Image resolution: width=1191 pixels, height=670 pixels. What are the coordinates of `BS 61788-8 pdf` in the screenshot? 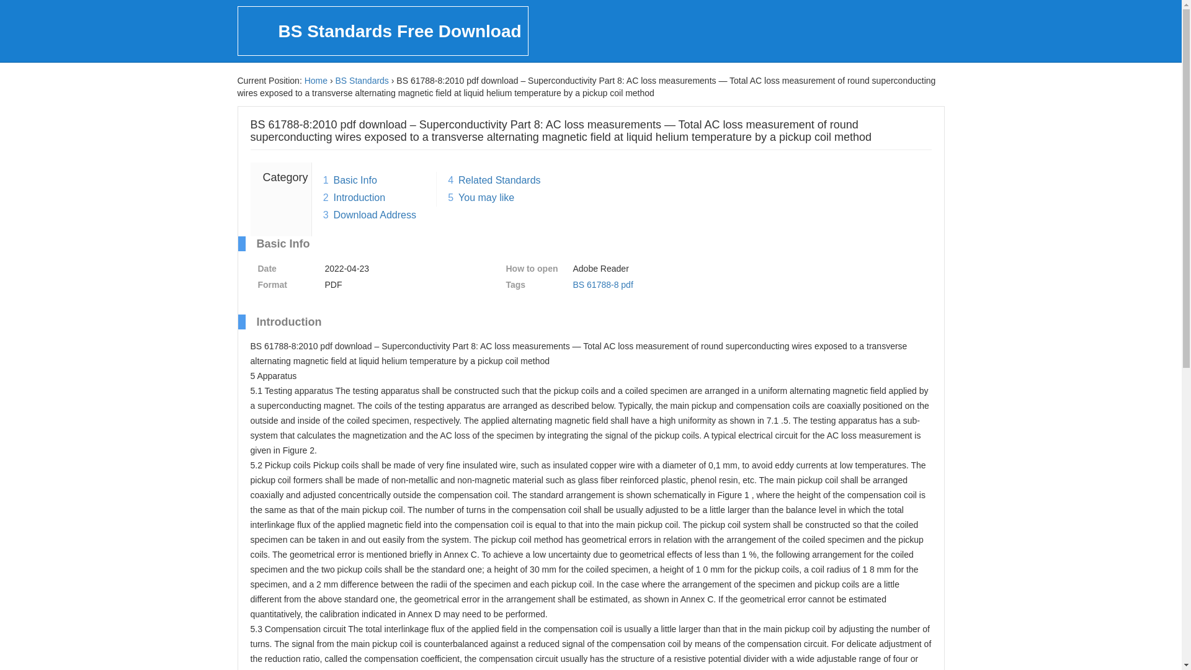 It's located at (603, 284).